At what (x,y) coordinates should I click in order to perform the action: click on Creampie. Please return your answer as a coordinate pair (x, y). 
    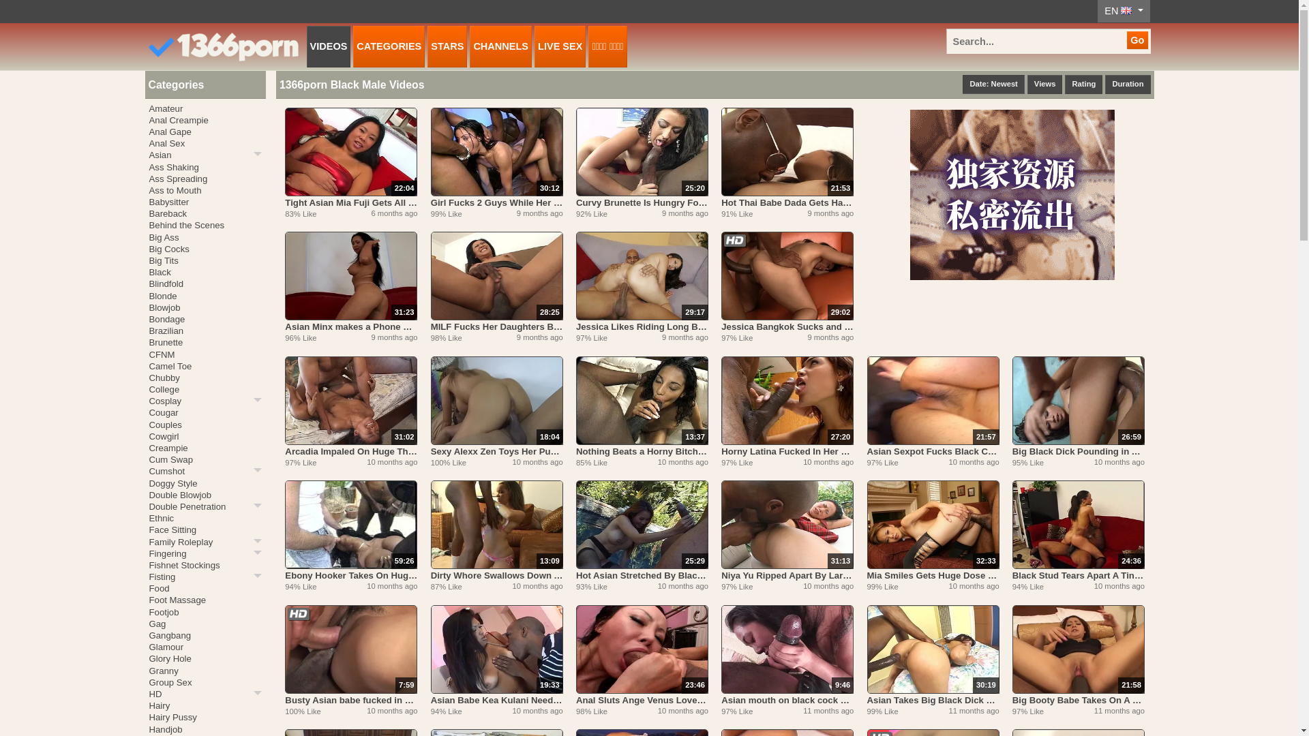
    Looking at the image, I should click on (205, 448).